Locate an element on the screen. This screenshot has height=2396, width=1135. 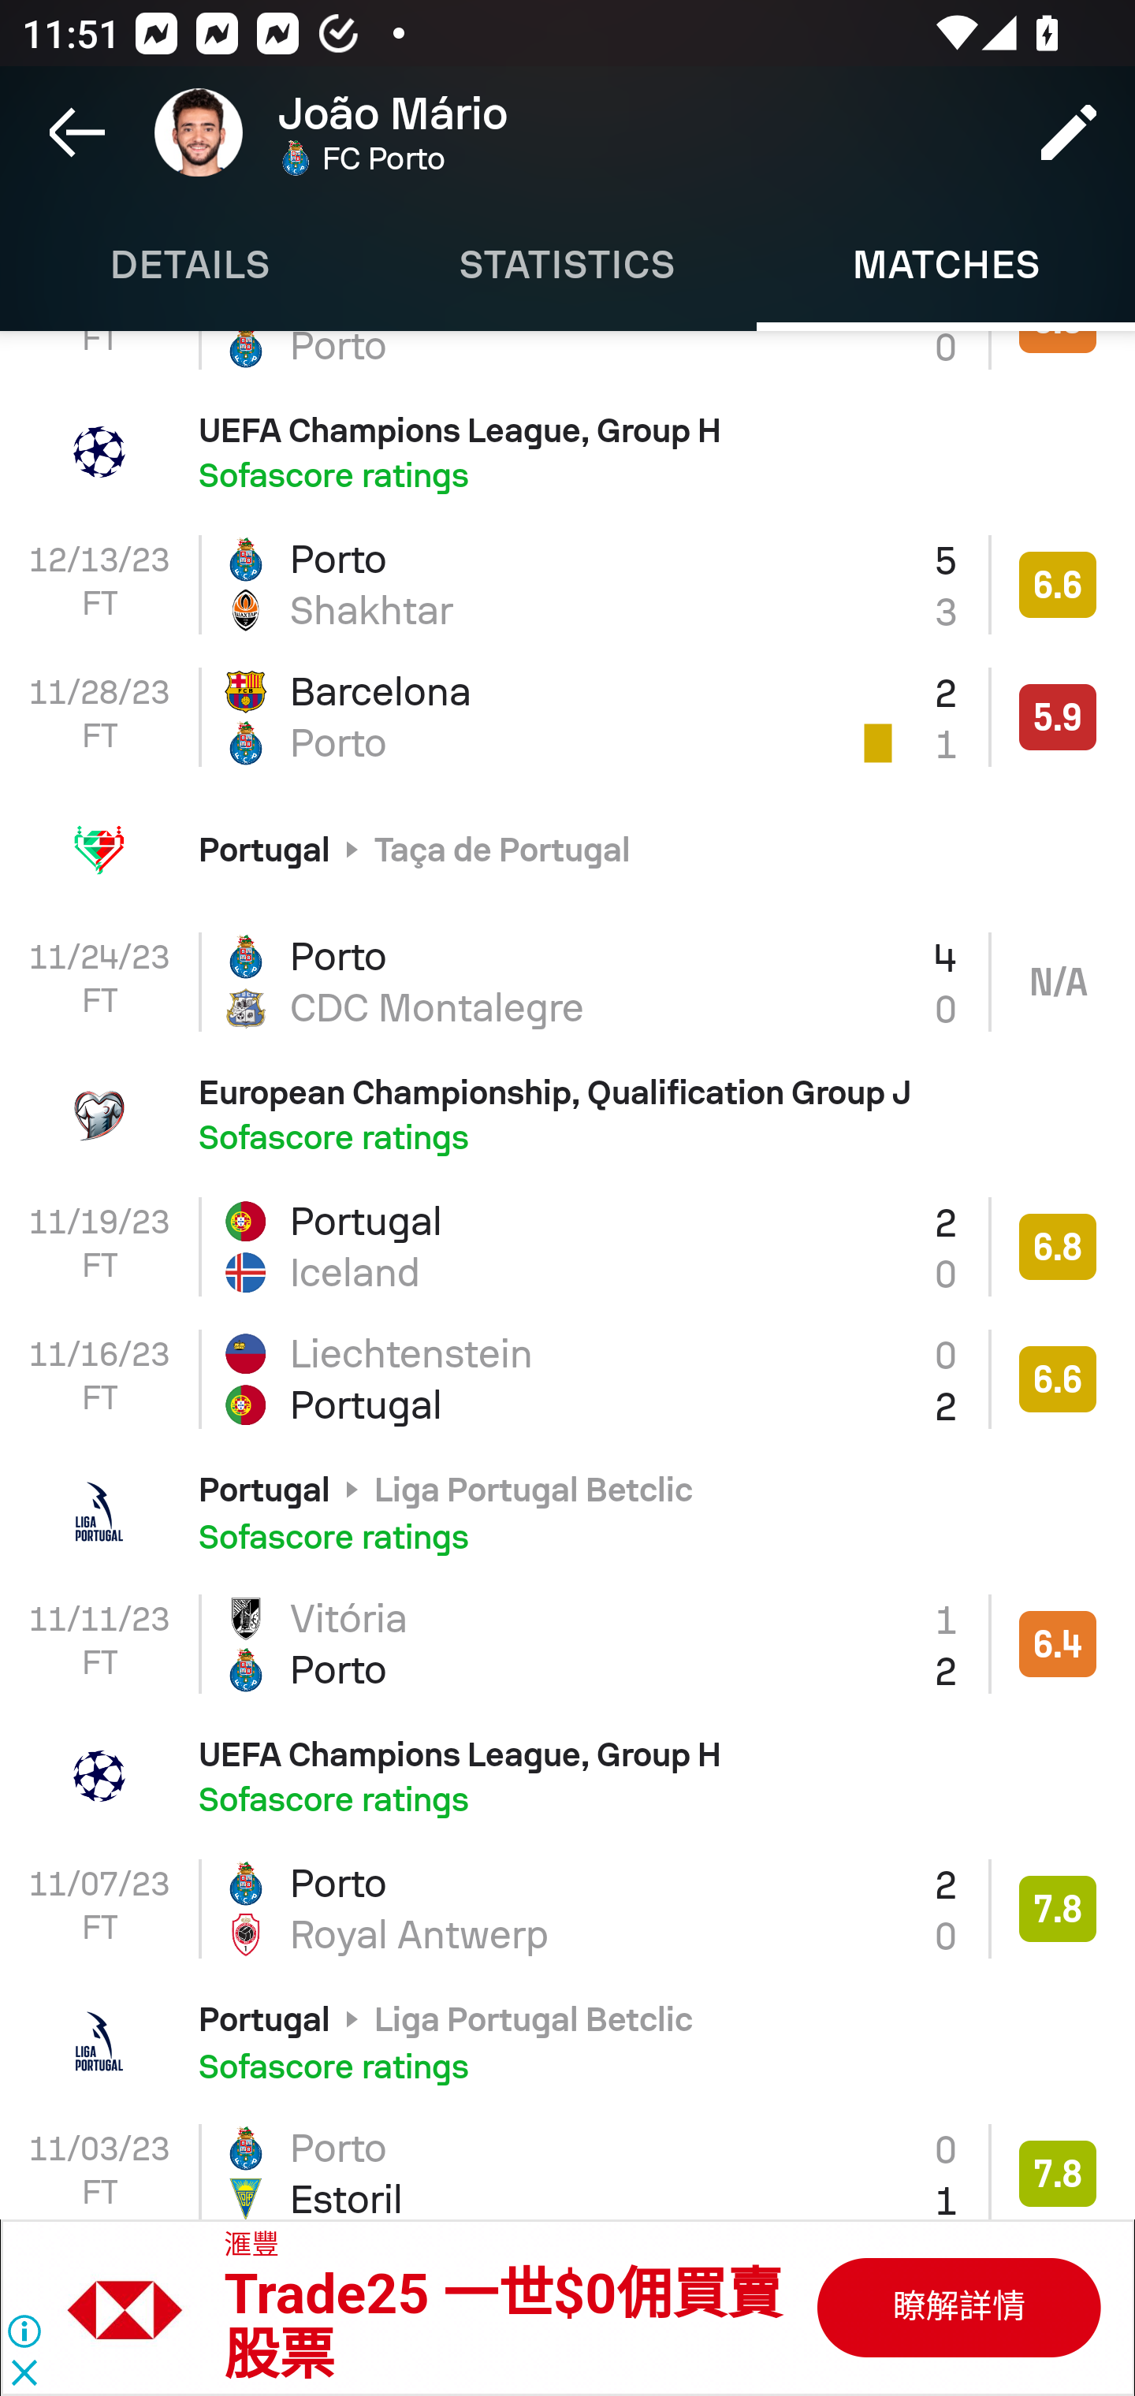
Portugal Liga Portugal Betclic Sofascore ratings is located at coordinates (567, 1512).